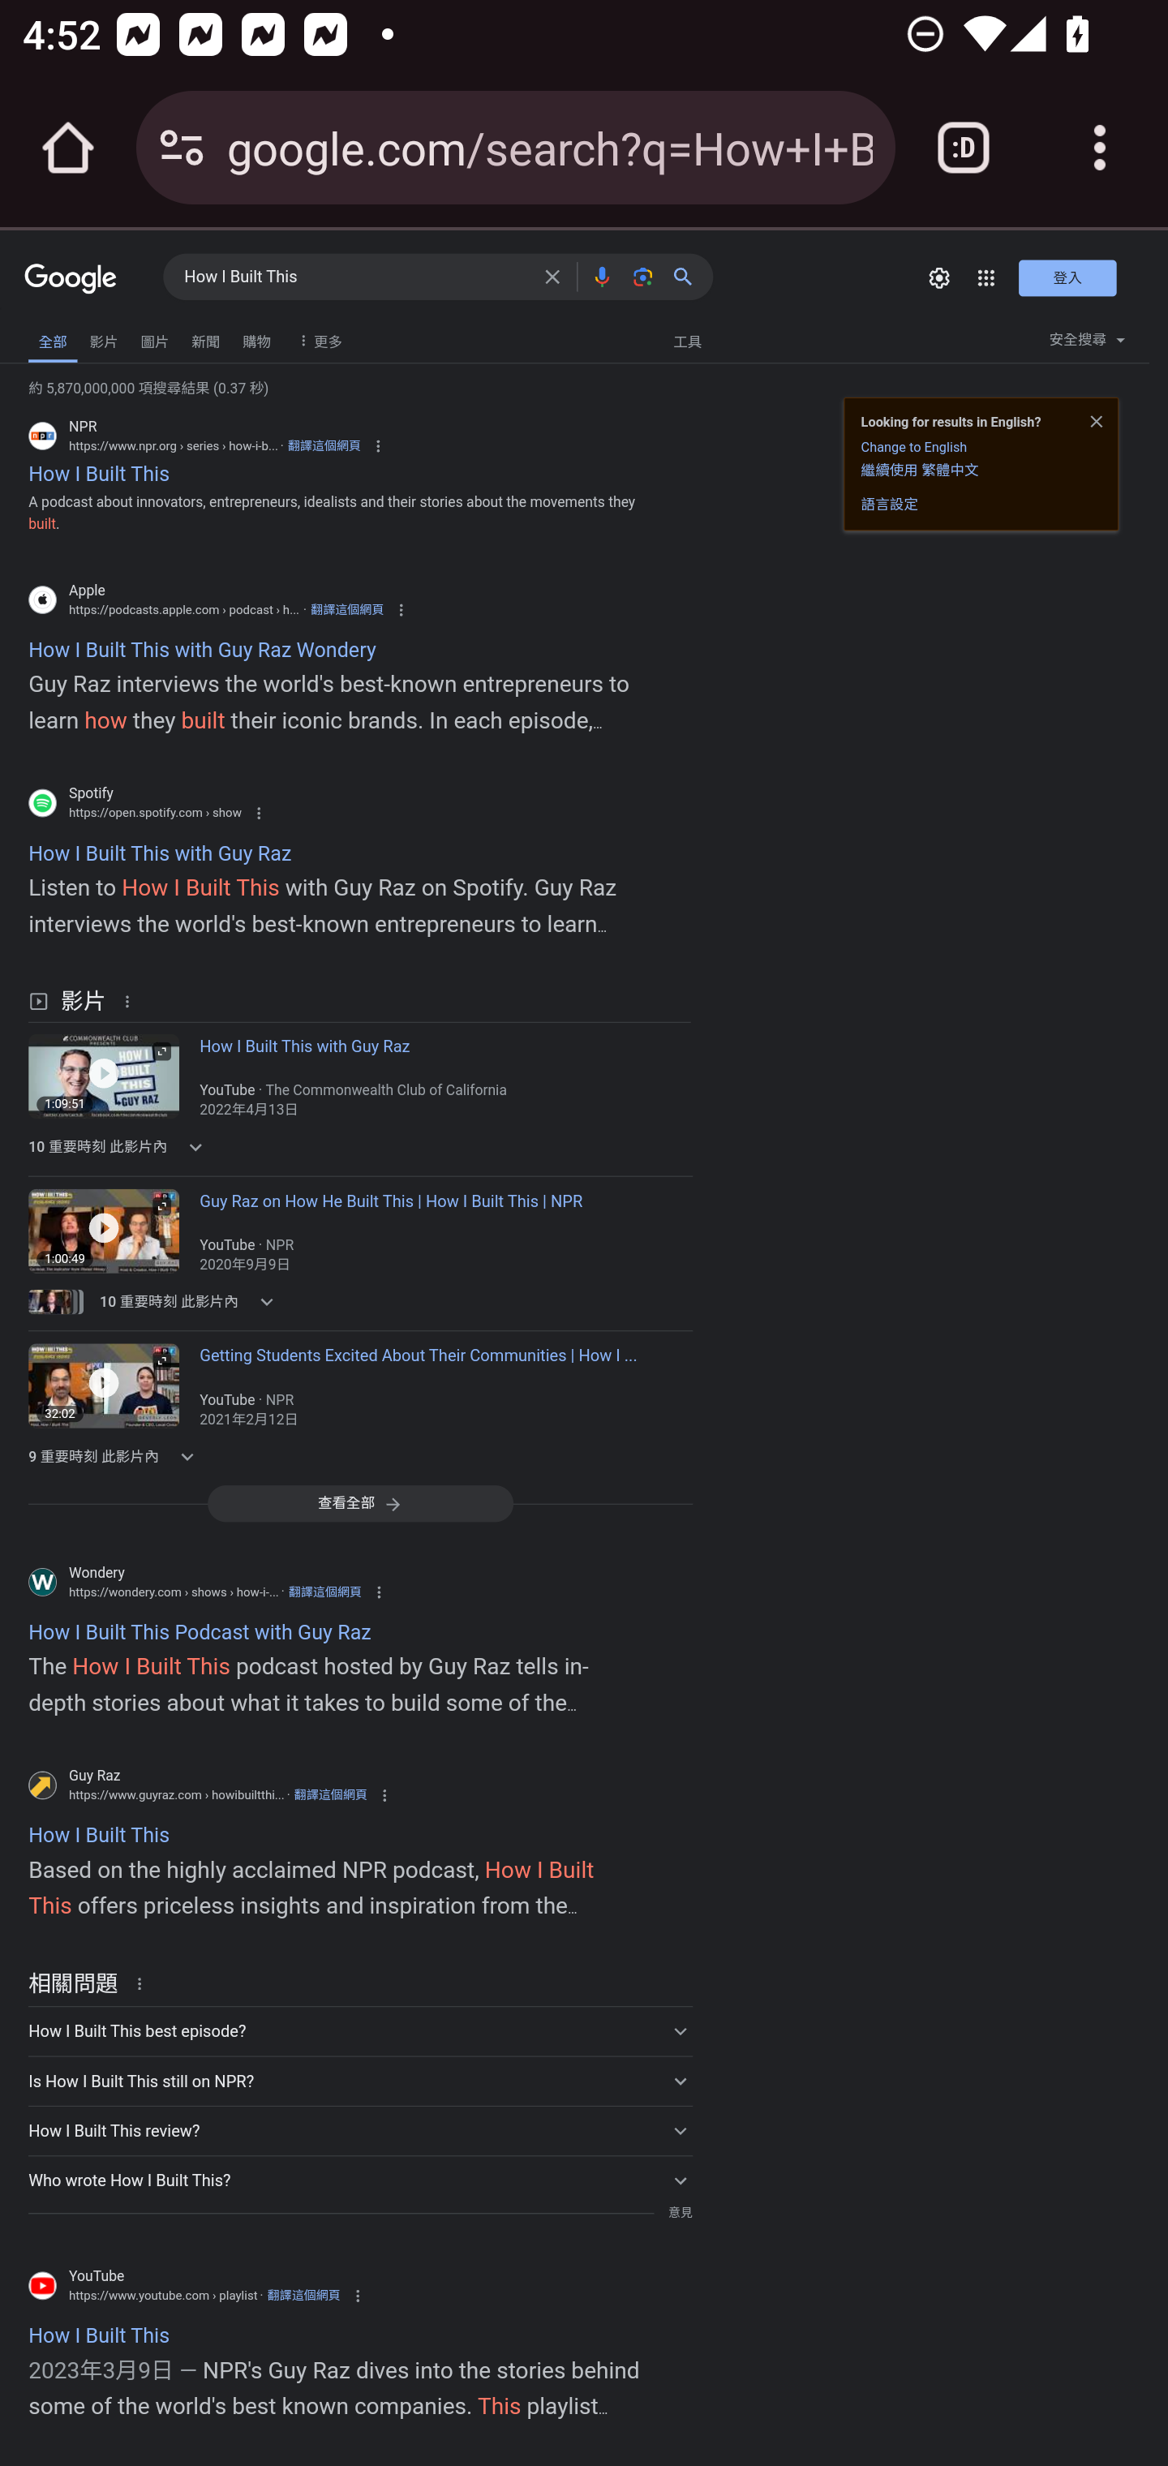 The image size is (1168, 2466). Describe the element at coordinates (642, 276) in the screenshot. I see `以圖搜尋` at that location.